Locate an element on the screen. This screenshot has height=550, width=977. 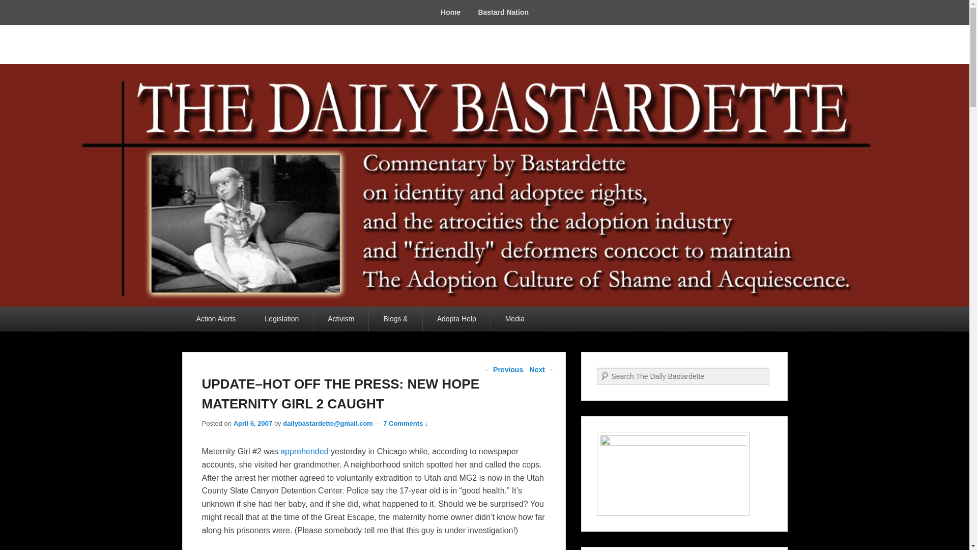
apprehended is located at coordinates (304, 451).